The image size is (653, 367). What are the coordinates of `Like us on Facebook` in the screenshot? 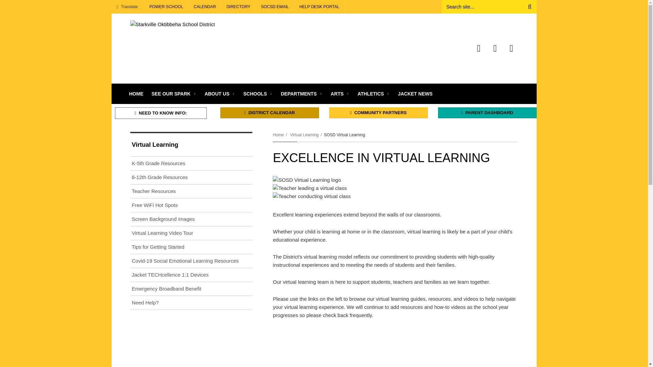 It's located at (479, 49).